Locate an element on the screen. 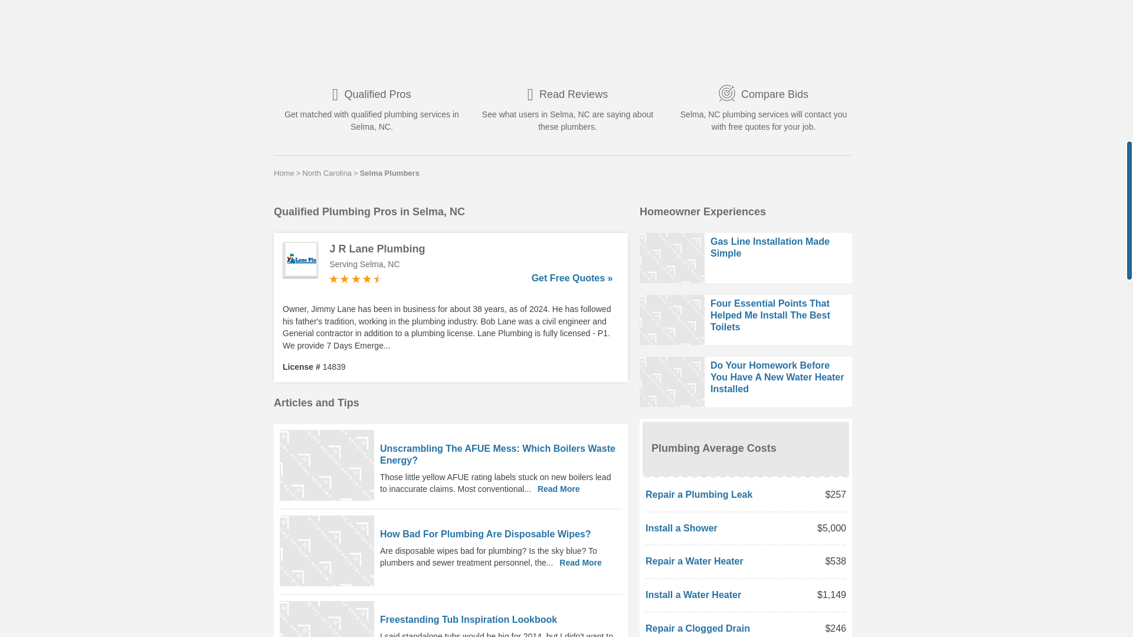 This screenshot has width=1133, height=637. J R Lane Plumbing is located at coordinates (471, 249).